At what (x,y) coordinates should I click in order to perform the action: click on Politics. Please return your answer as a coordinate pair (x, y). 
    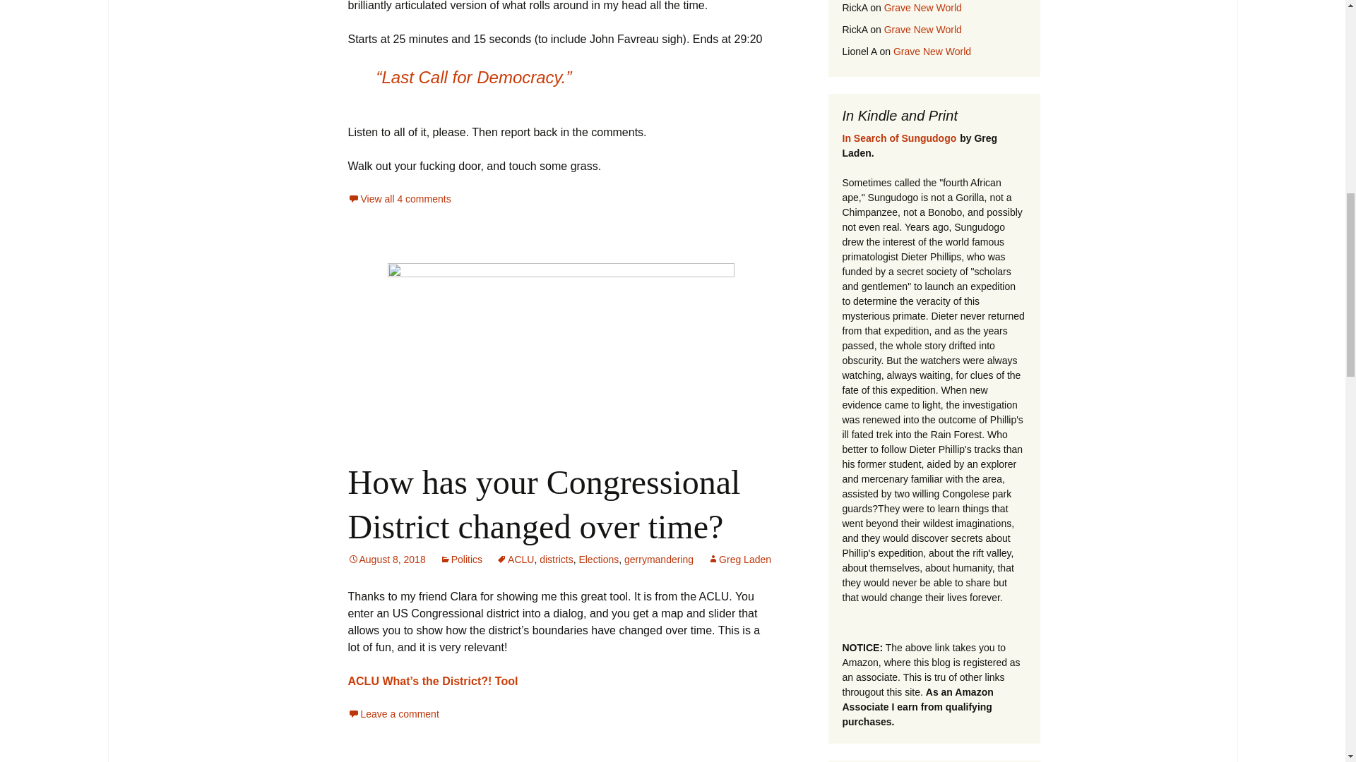
    Looking at the image, I should click on (460, 560).